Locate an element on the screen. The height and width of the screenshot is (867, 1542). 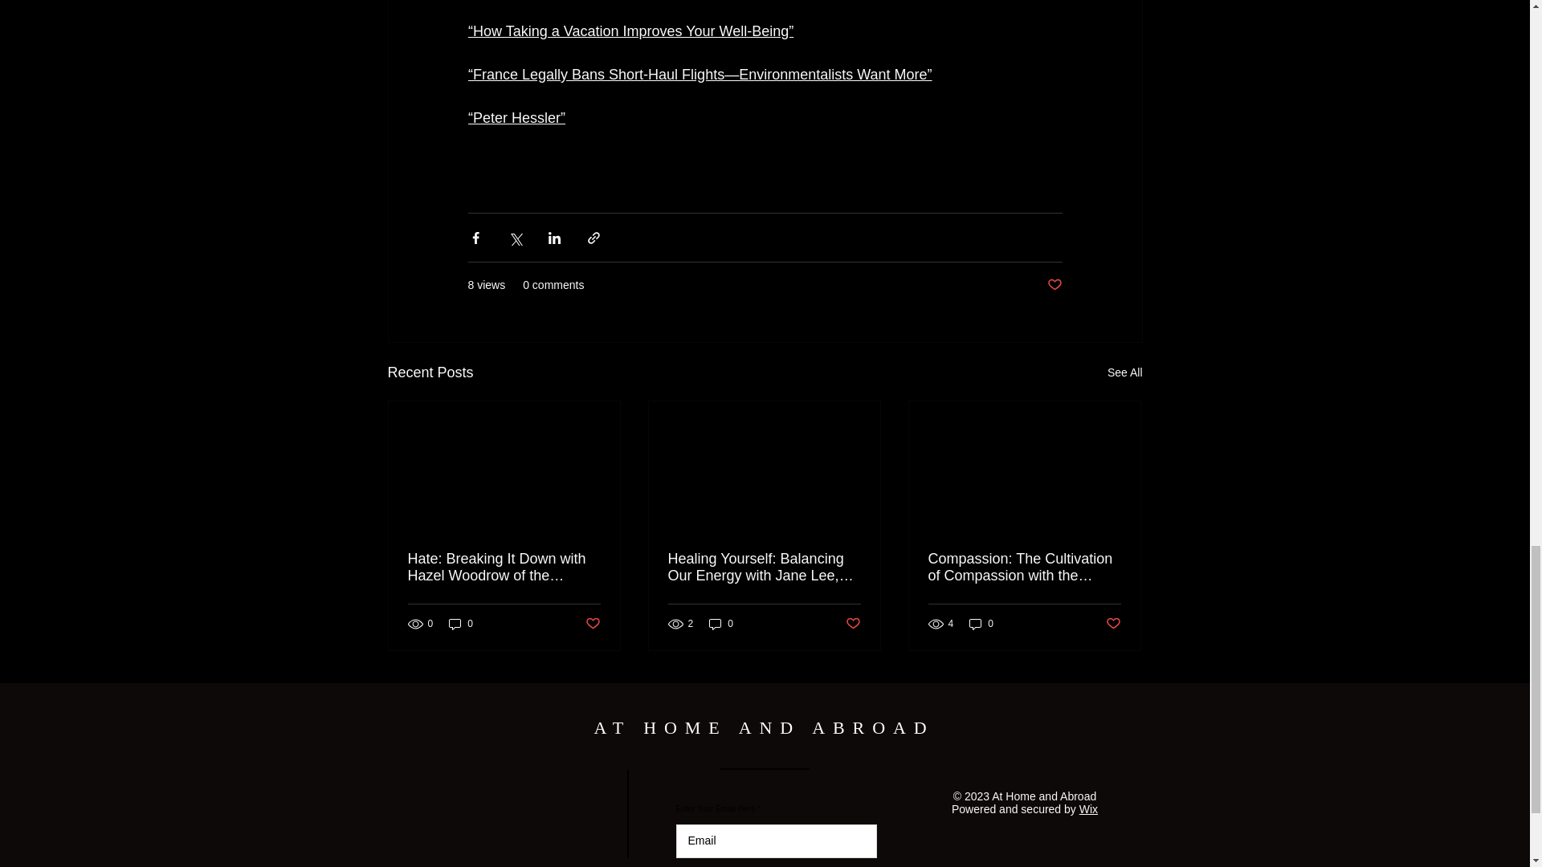
Post not marked as liked is located at coordinates (1054, 285).